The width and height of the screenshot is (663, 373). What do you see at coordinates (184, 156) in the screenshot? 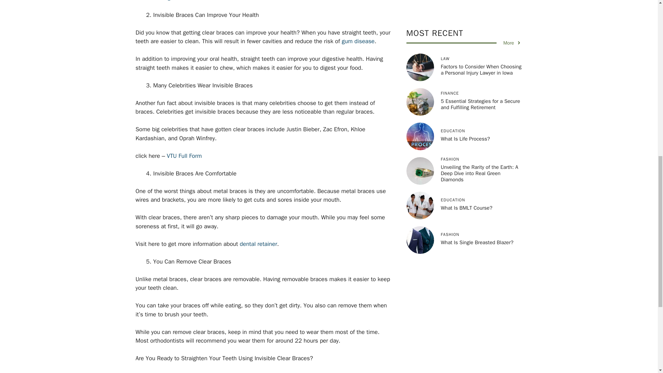
I see `VTU Full Form` at bounding box center [184, 156].